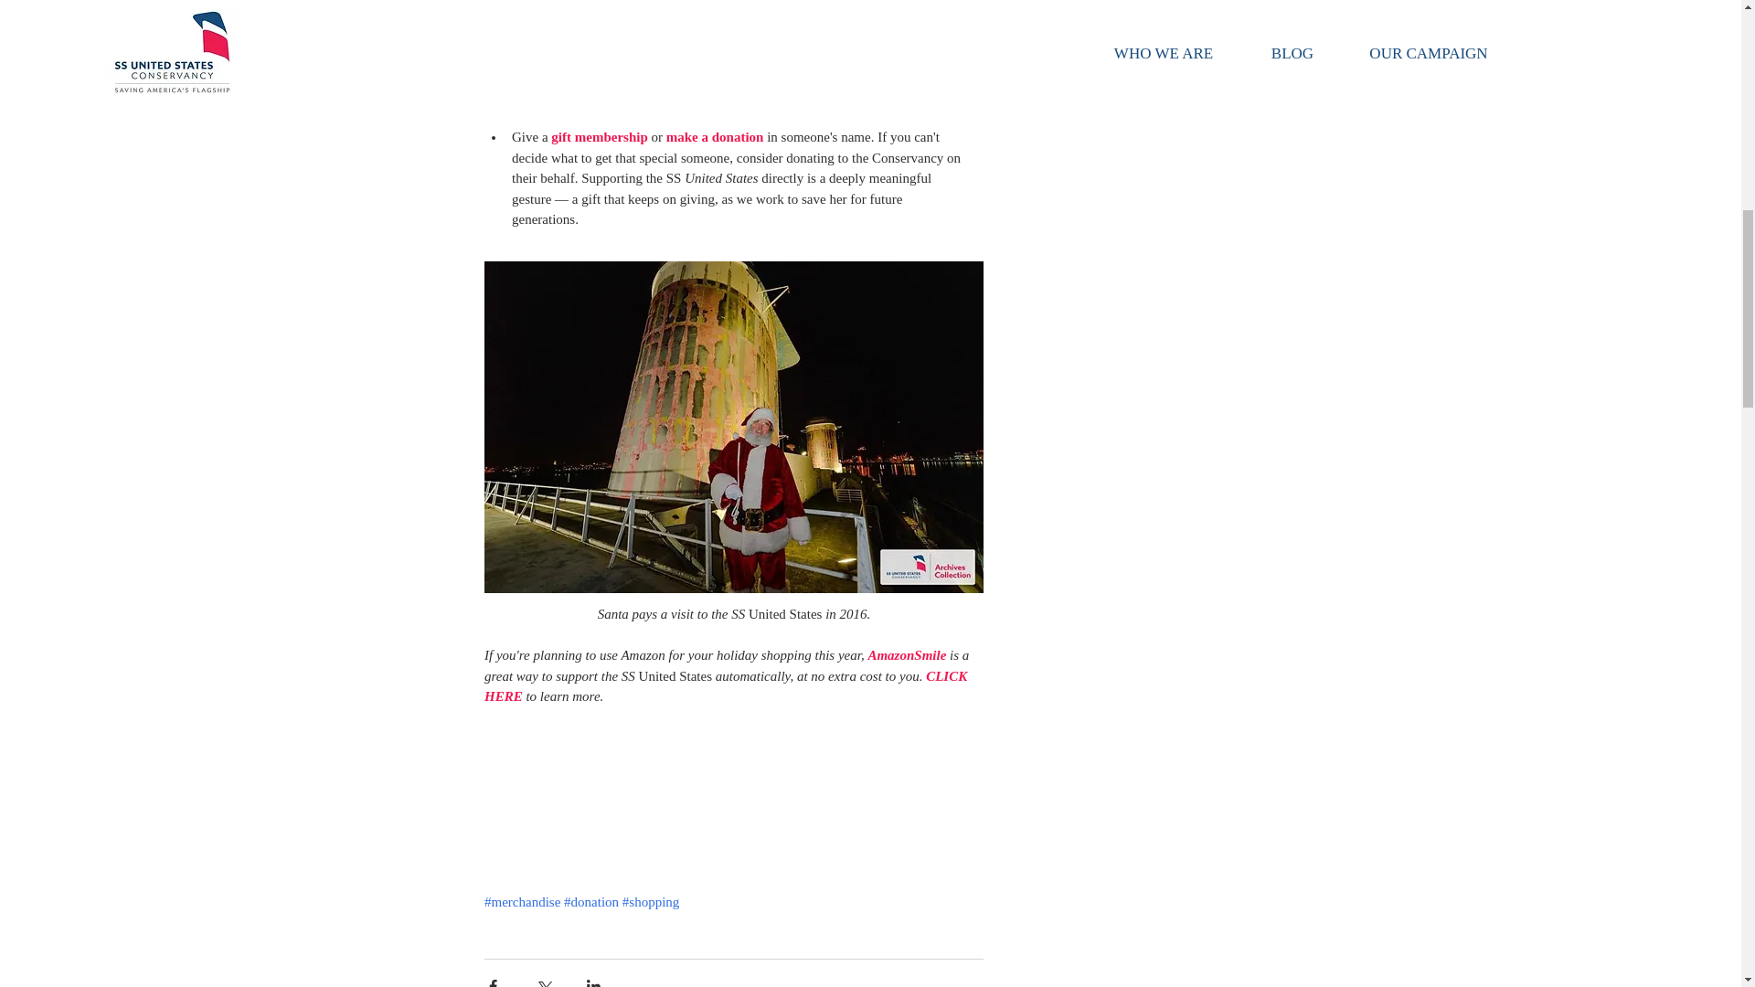 This screenshot has height=987, width=1755. What do you see at coordinates (714, 136) in the screenshot?
I see `make a donation` at bounding box center [714, 136].